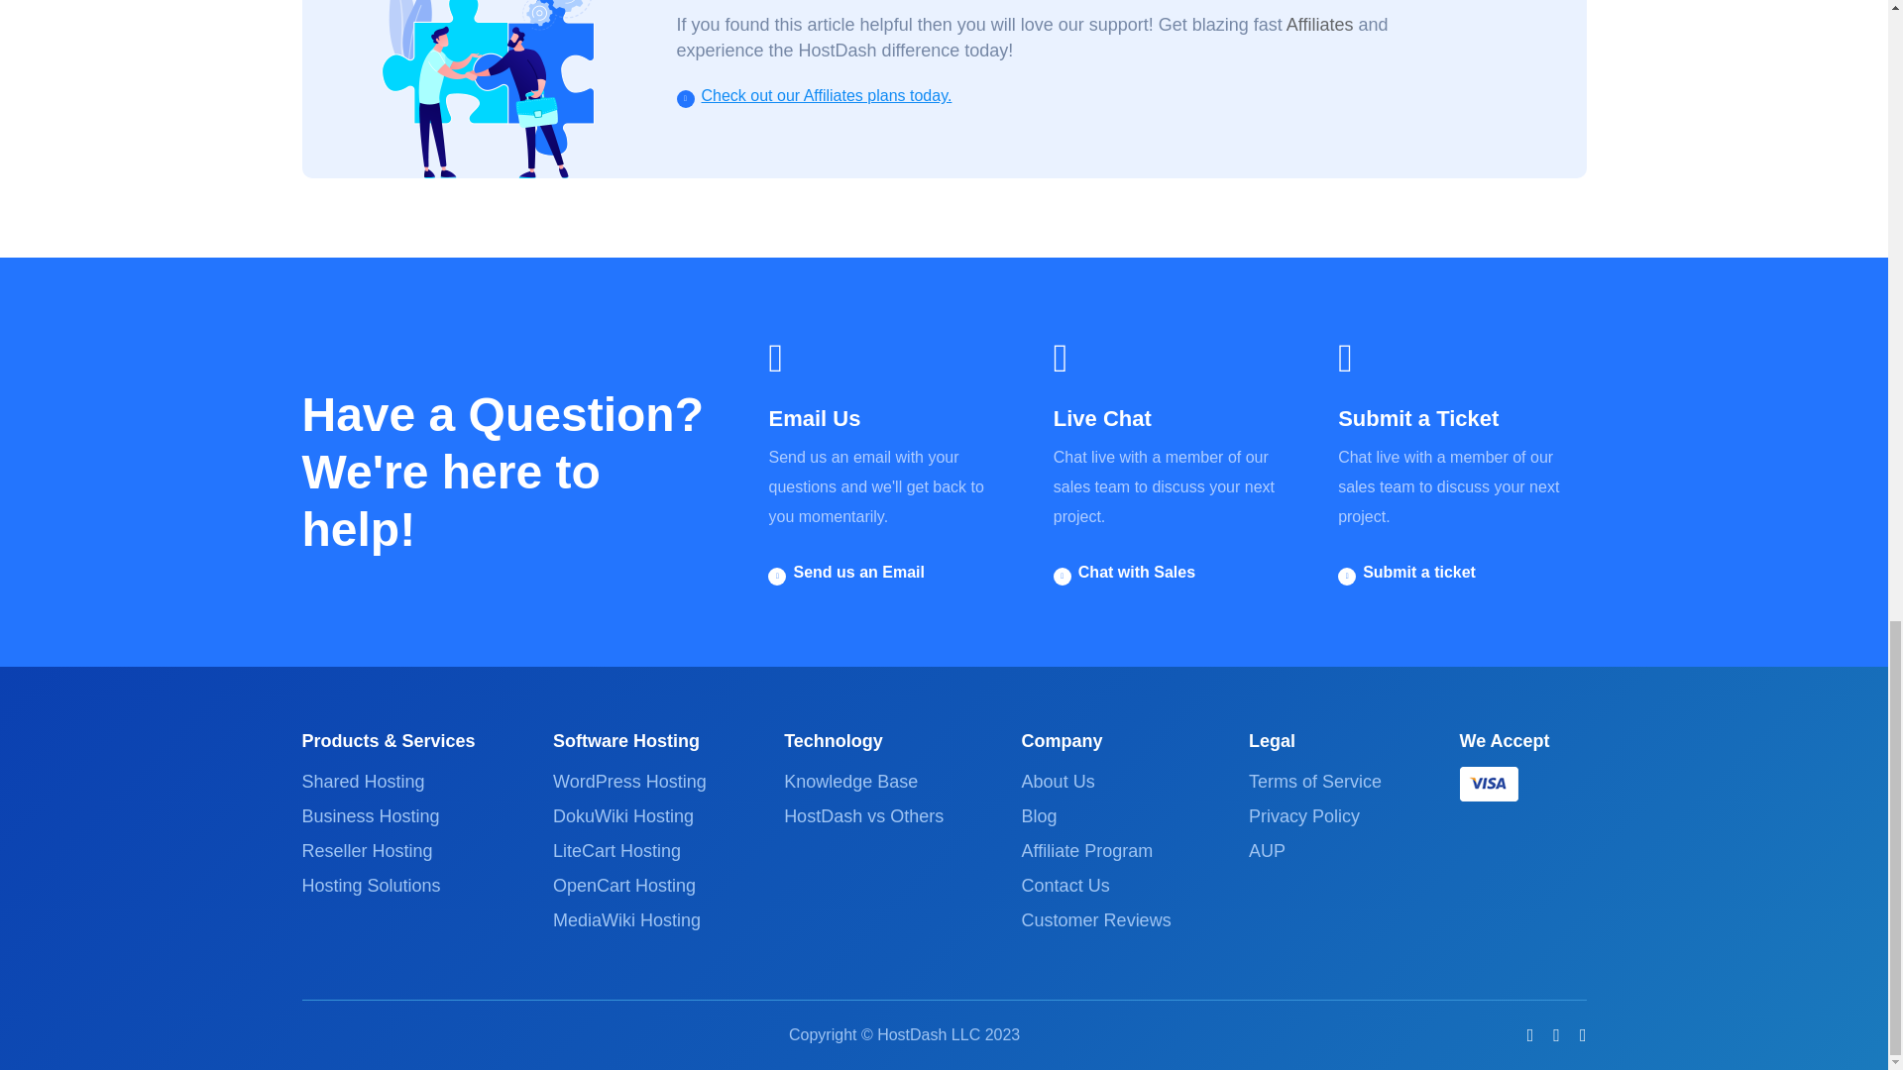  What do you see at coordinates (629, 782) in the screenshot?
I see `WordPress Hosting` at bounding box center [629, 782].